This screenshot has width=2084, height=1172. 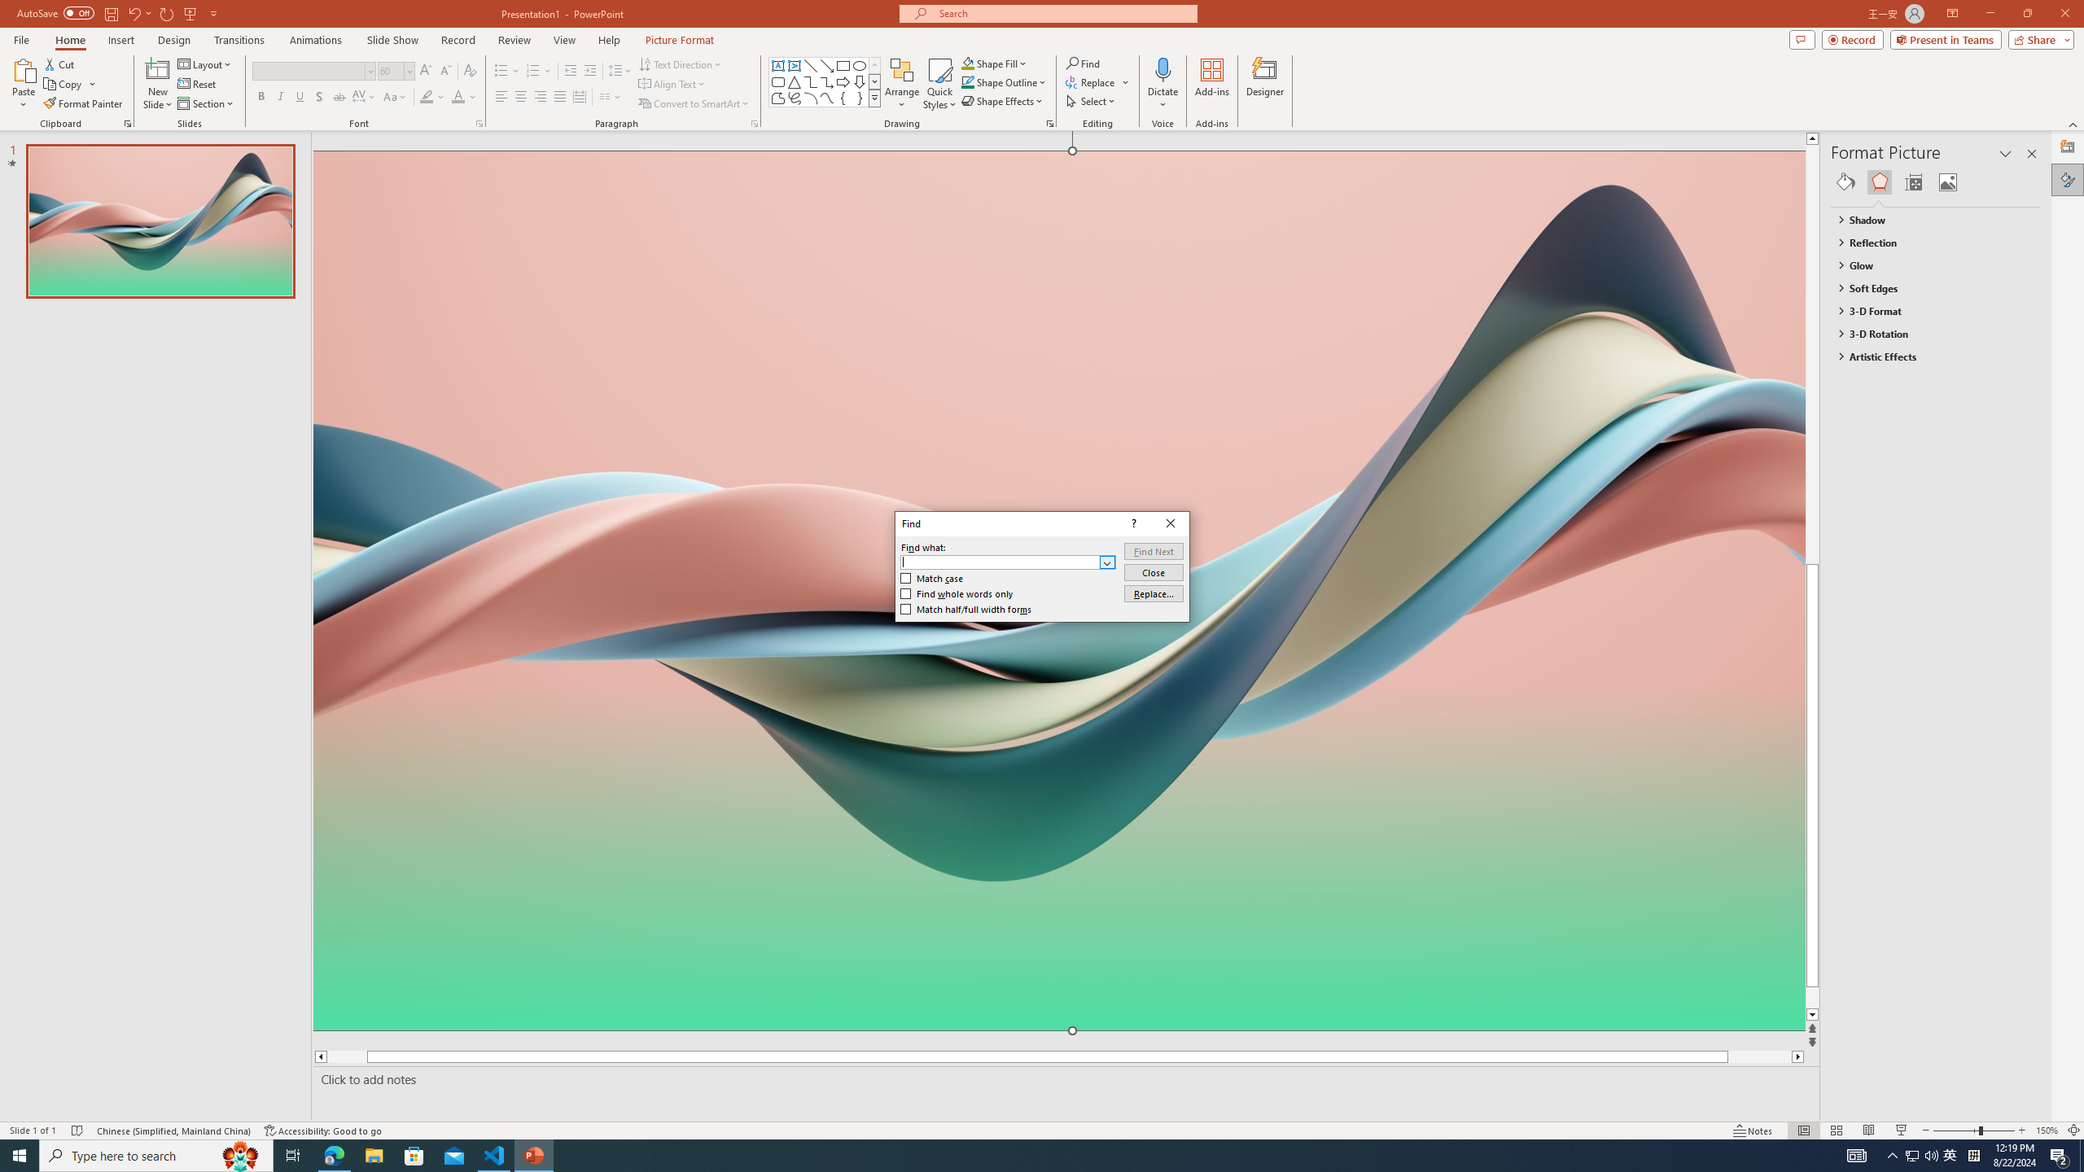 I want to click on Effects, so click(x=1879, y=182).